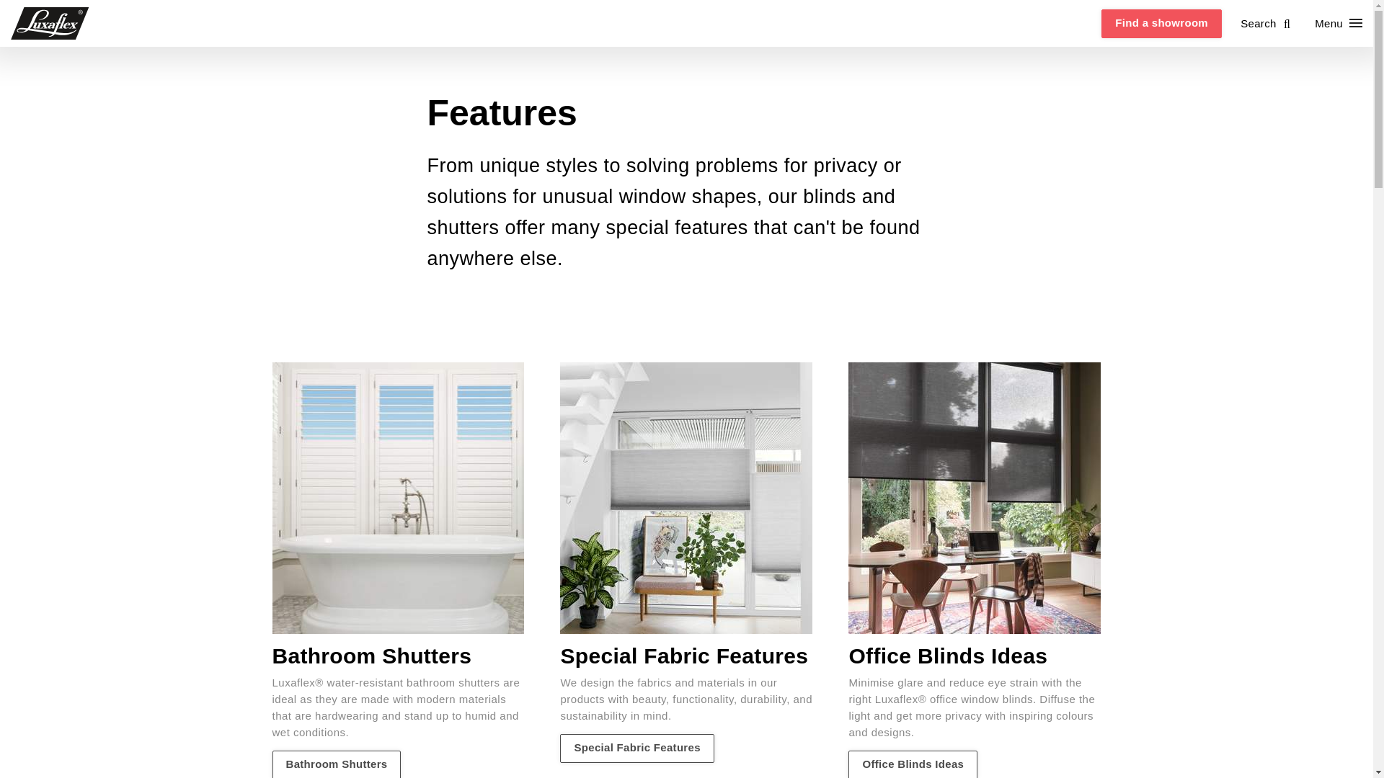  I want to click on Find a showroom, so click(1162, 23).